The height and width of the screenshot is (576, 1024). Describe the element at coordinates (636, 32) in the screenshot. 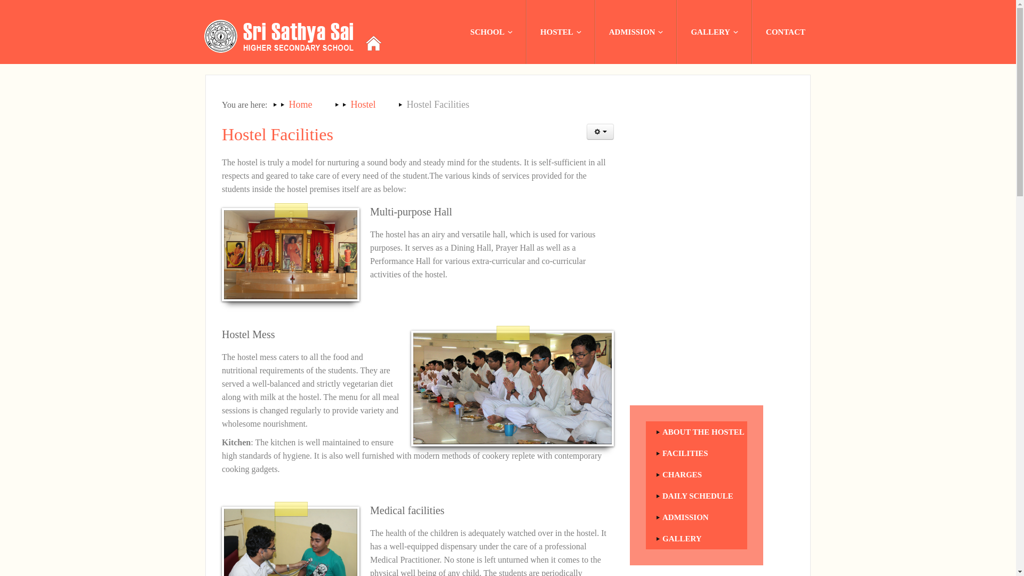

I see `ADMISSION` at that location.